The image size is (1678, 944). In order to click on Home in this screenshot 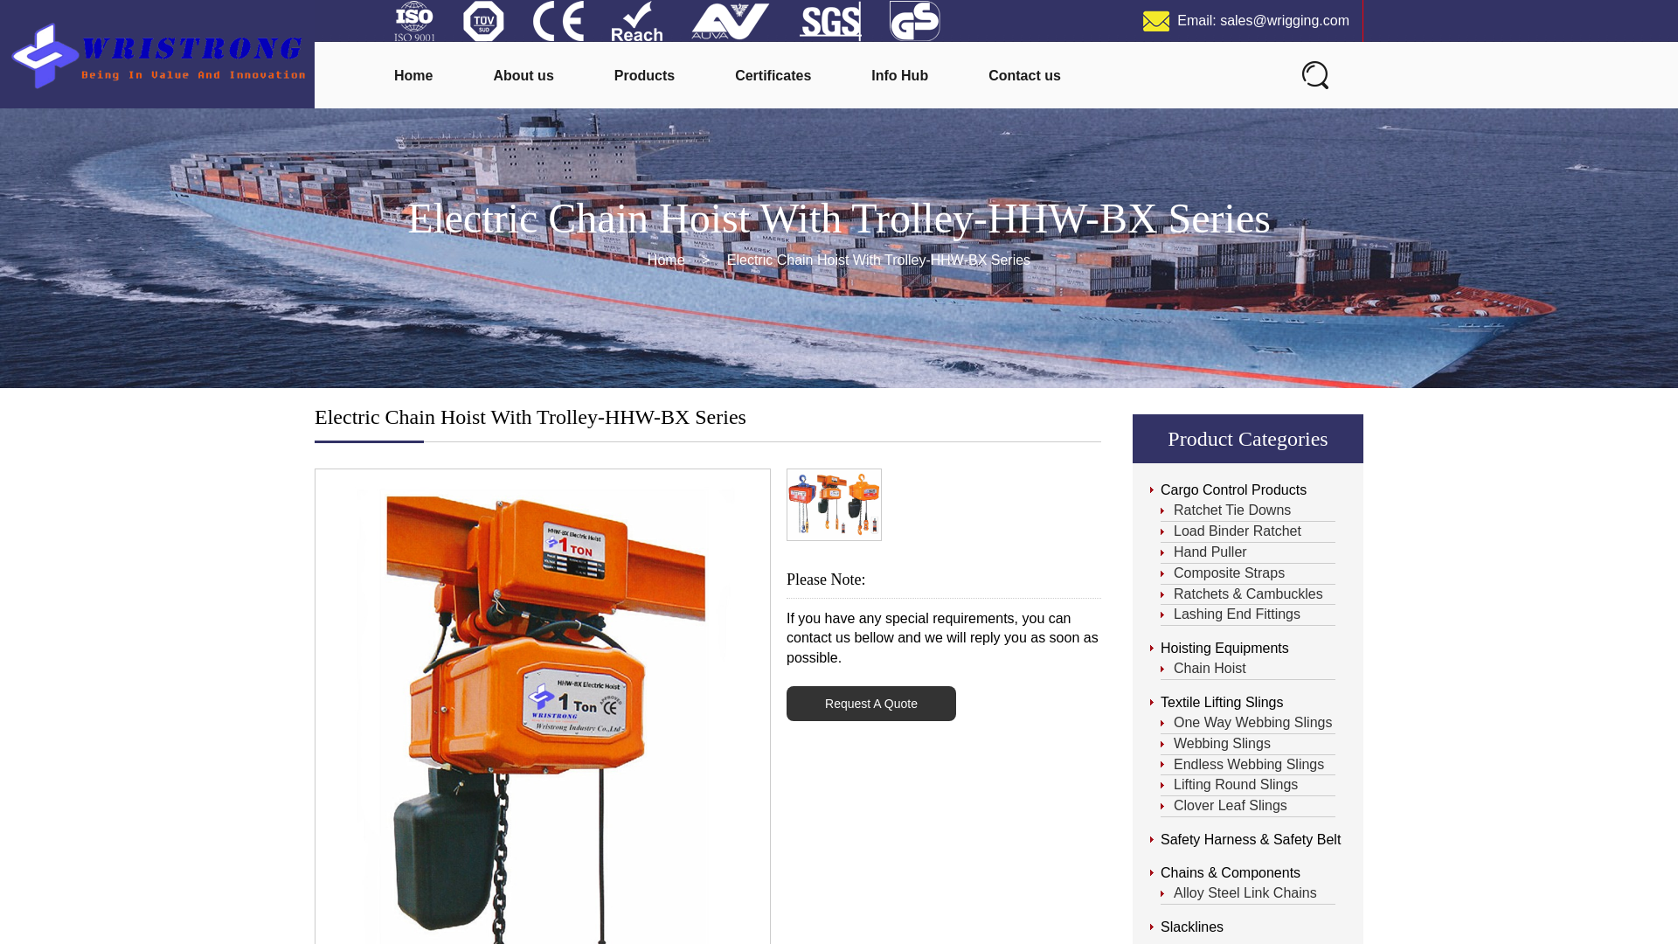, I will do `click(413, 76)`.